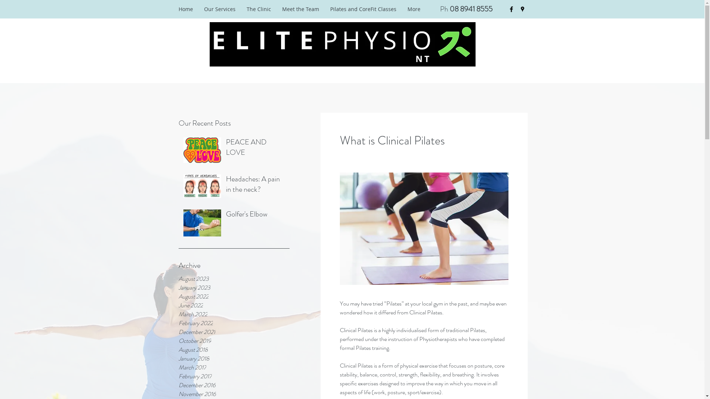 This screenshot has width=710, height=399. Describe the element at coordinates (259, 9) in the screenshot. I see `The Clinic` at that location.